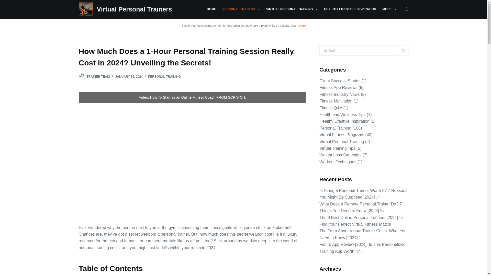 The width and height of the screenshot is (491, 276). What do you see at coordinates (359, 51) in the screenshot?
I see `Search for...` at bounding box center [359, 51].